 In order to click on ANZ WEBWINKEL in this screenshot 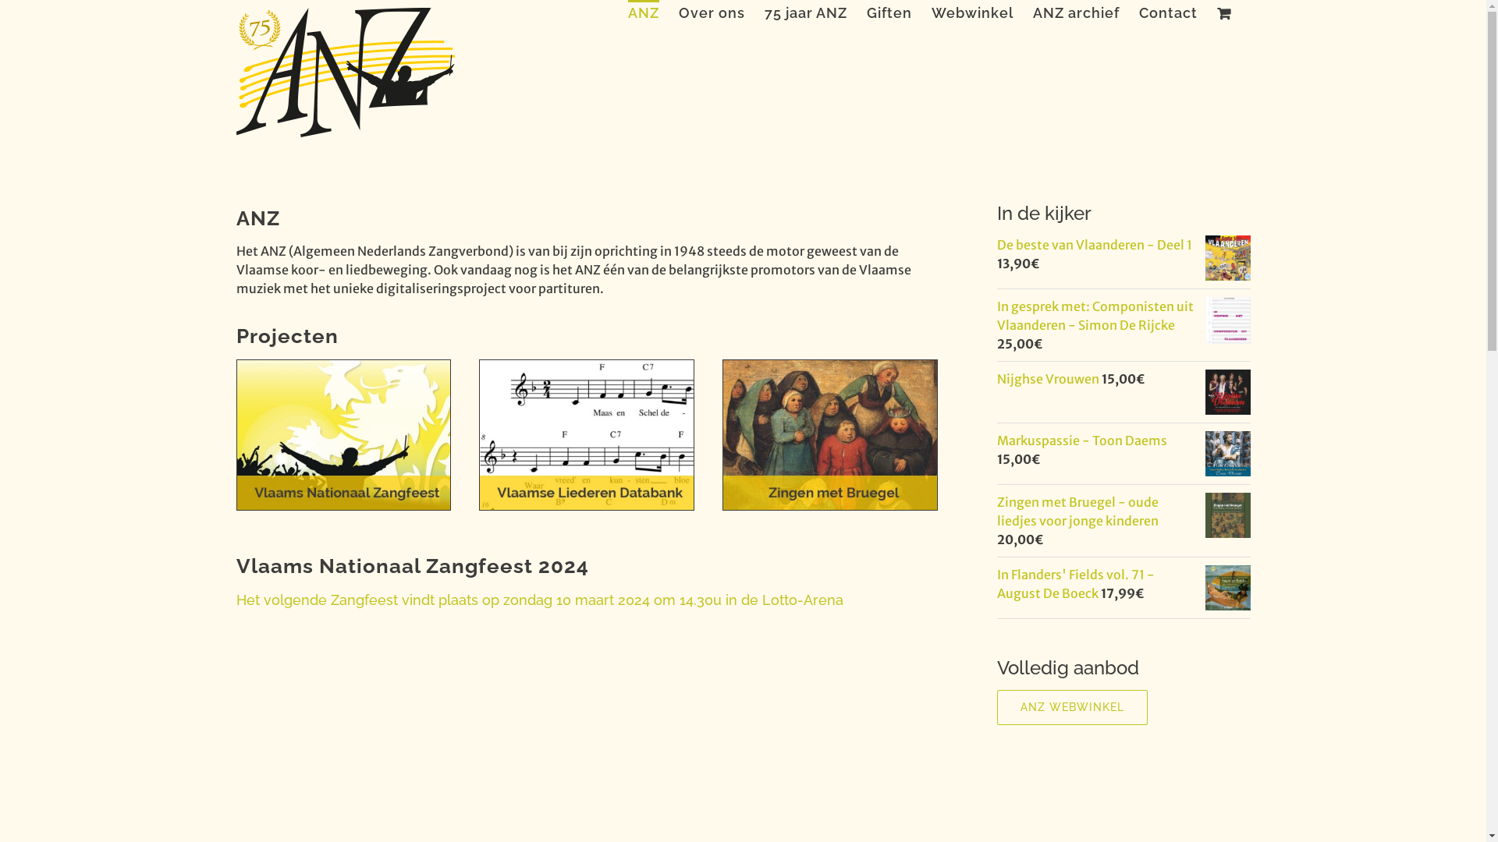, I will do `click(1072, 708)`.